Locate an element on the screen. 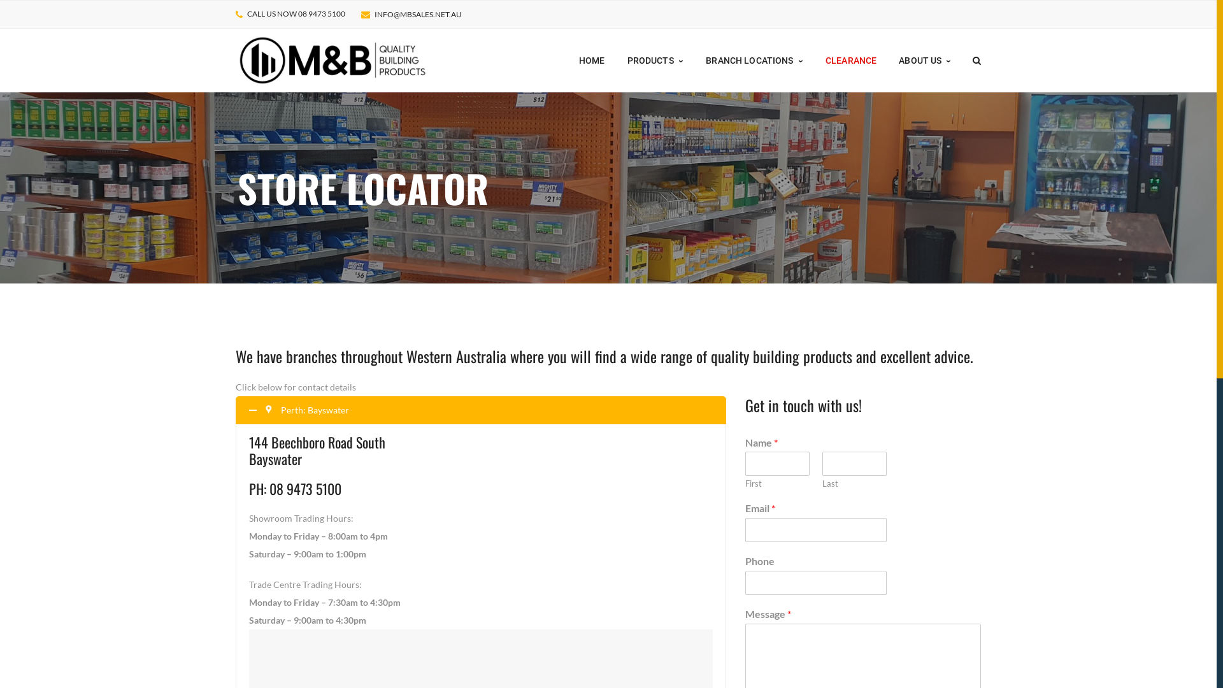 Image resolution: width=1223 pixels, height=688 pixels. CLEARANCE is located at coordinates (851, 61).